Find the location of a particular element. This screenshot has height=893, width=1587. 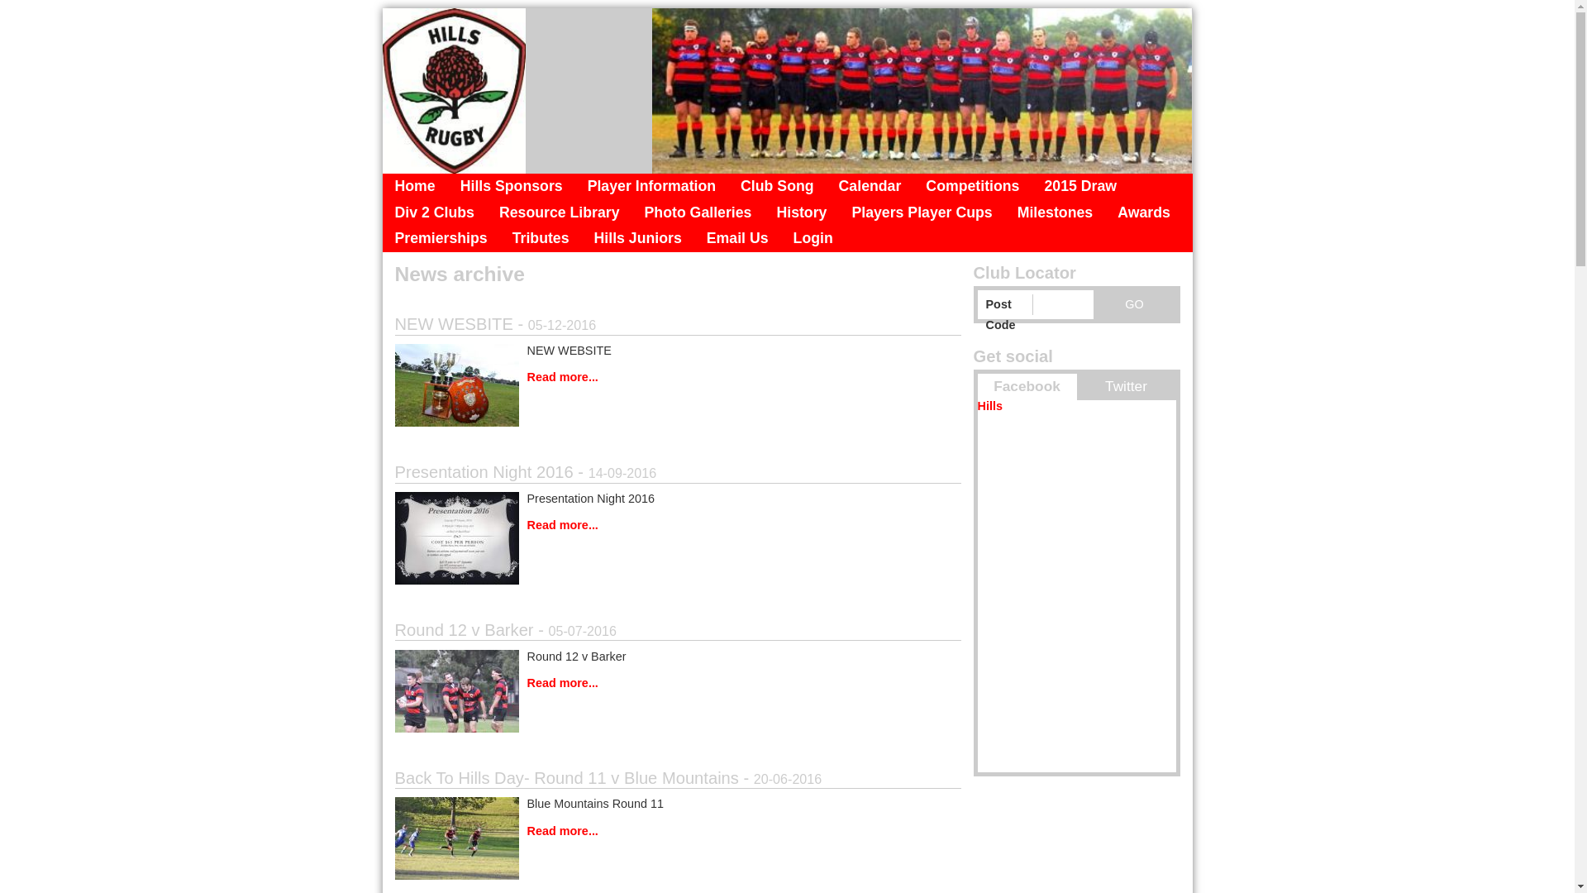

Photo Galleries is located at coordinates (698, 213).